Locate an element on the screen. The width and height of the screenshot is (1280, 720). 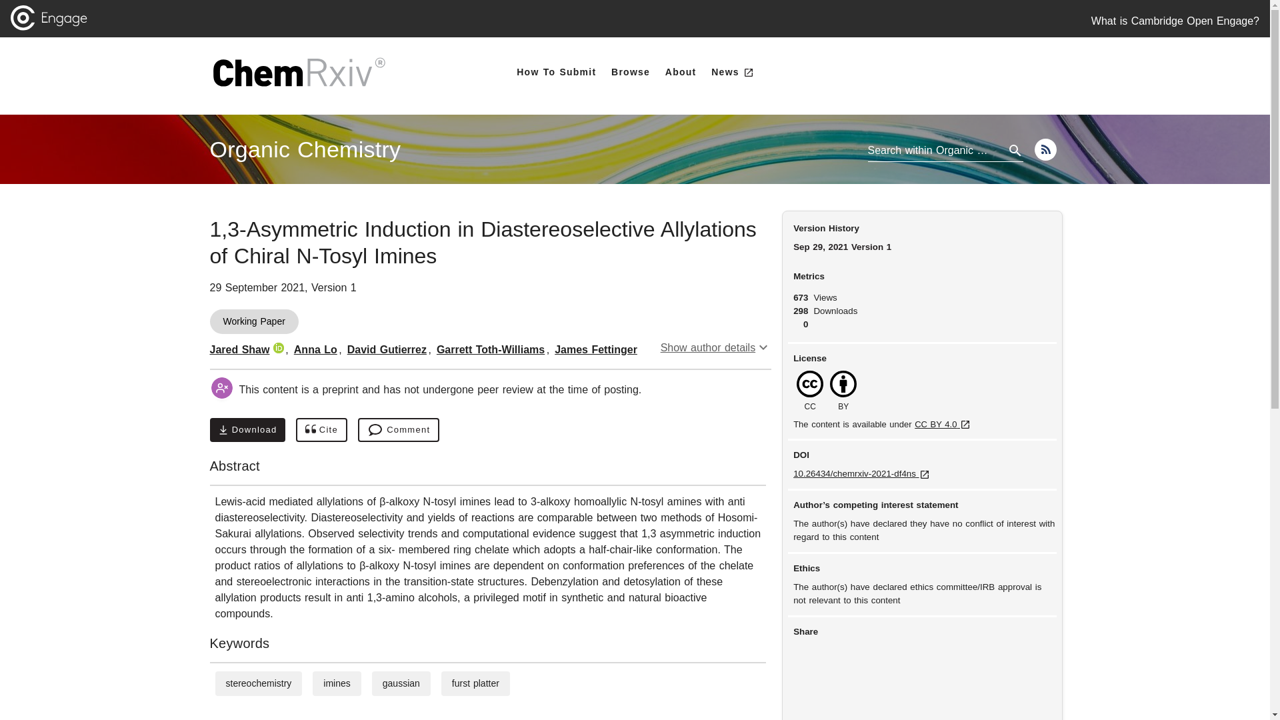
About is located at coordinates (321, 430).